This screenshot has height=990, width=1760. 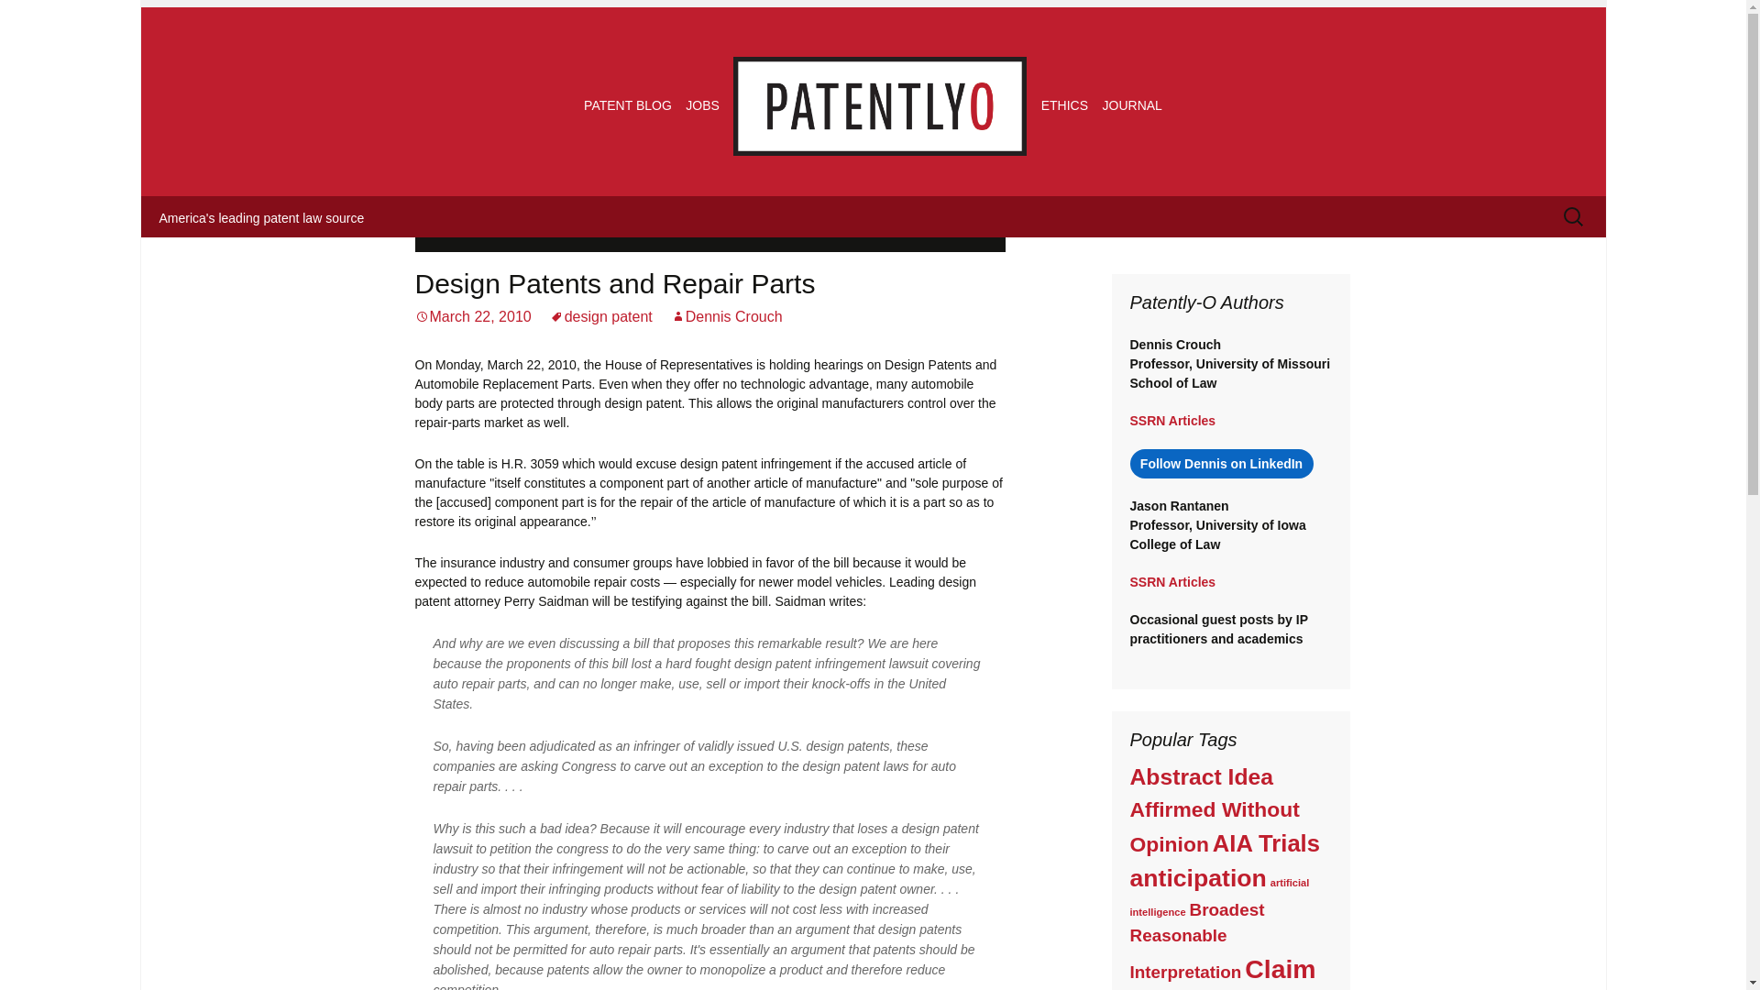 I want to click on Search, so click(x=46, y=19).